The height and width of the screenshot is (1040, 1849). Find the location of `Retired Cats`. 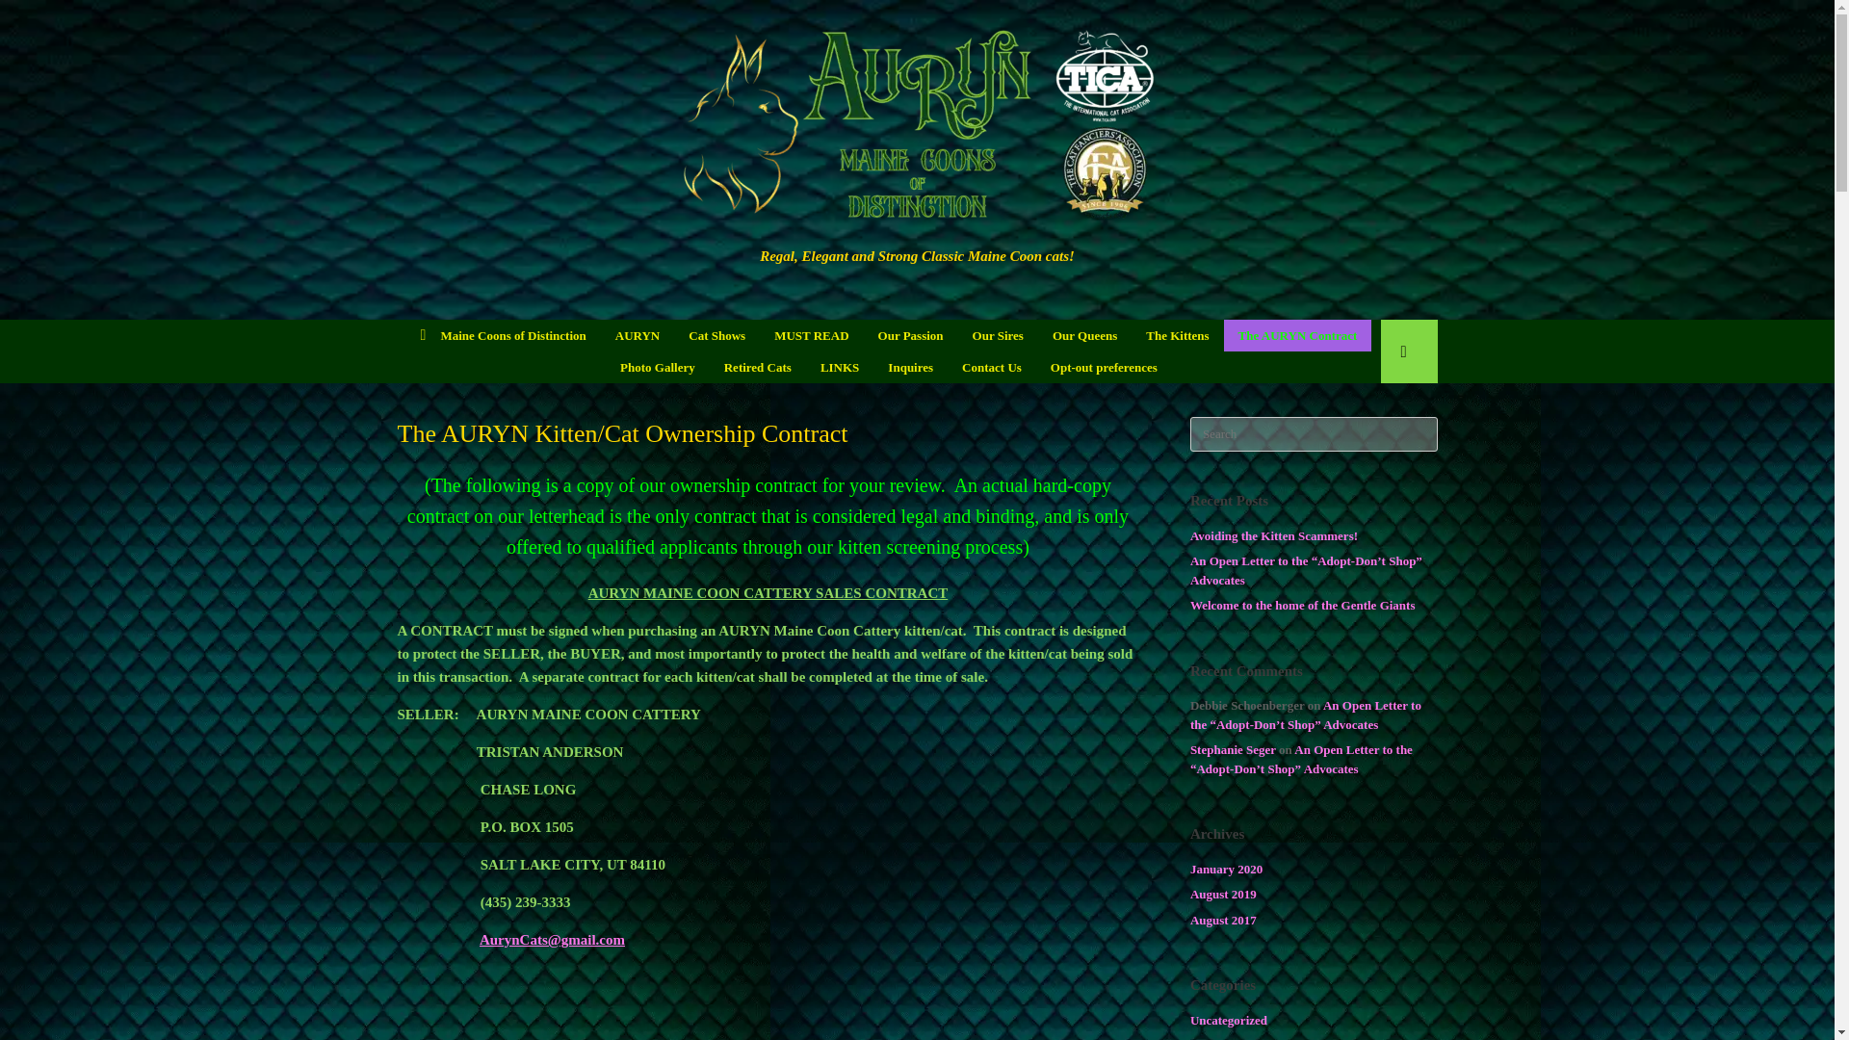

Retired Cats is located at coordinates (758, 368).